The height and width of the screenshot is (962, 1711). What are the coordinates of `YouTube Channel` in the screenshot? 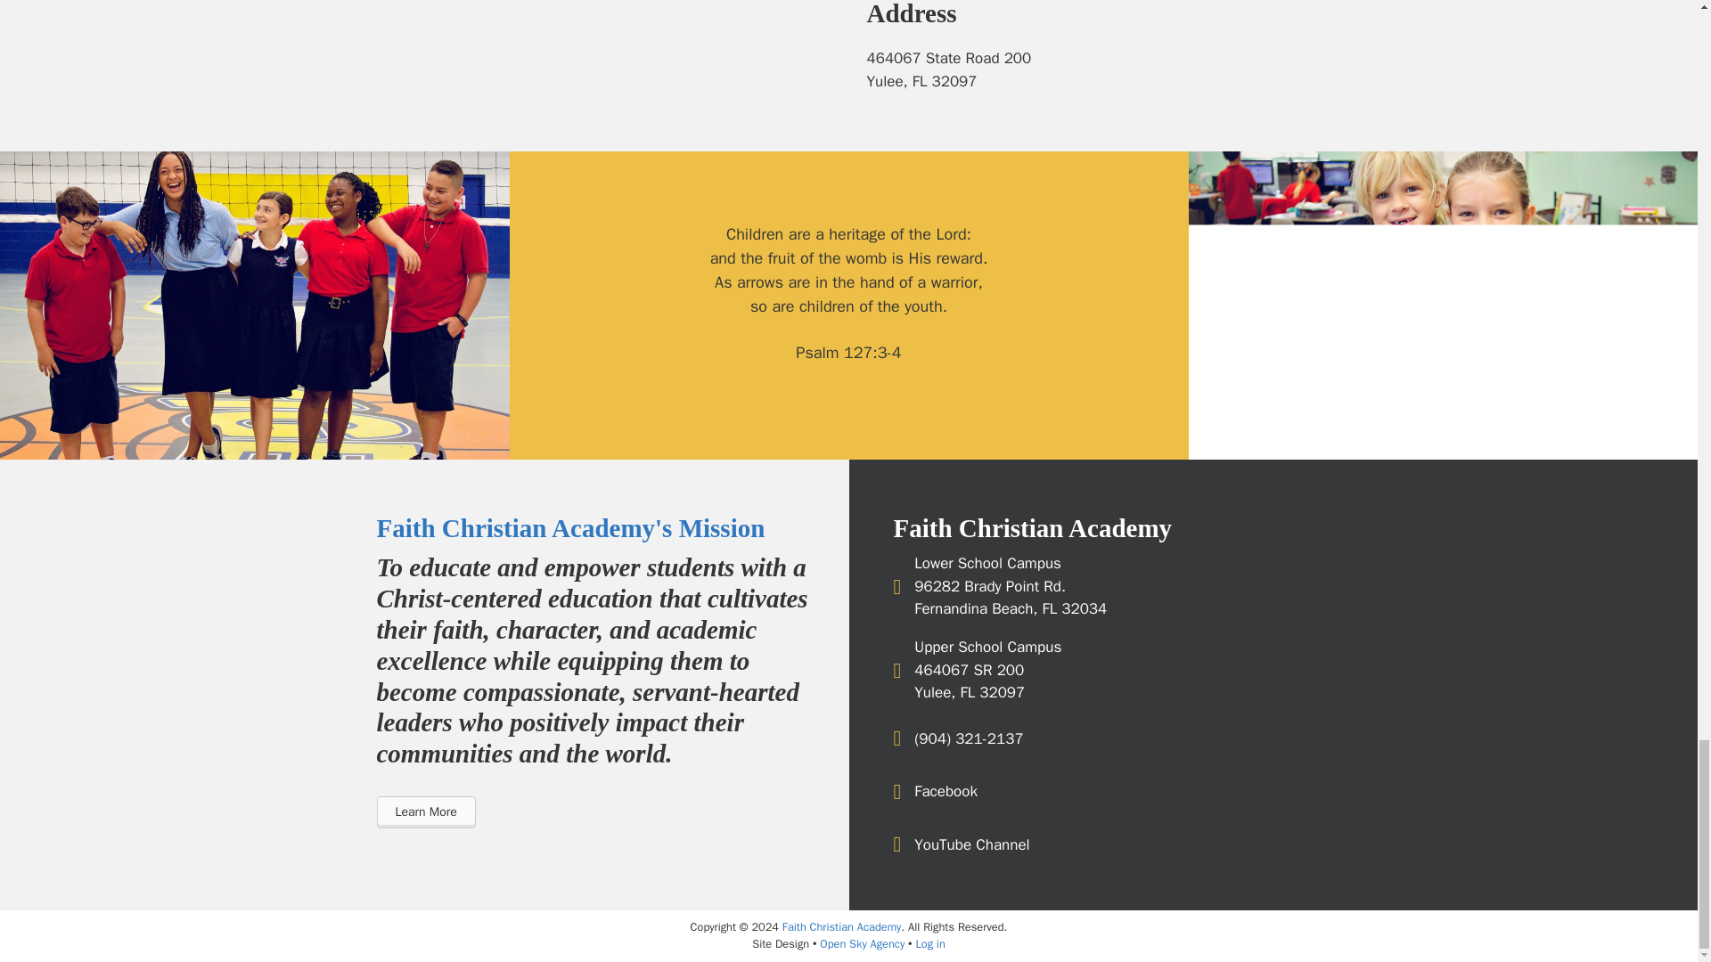 It's located at (971, 845).